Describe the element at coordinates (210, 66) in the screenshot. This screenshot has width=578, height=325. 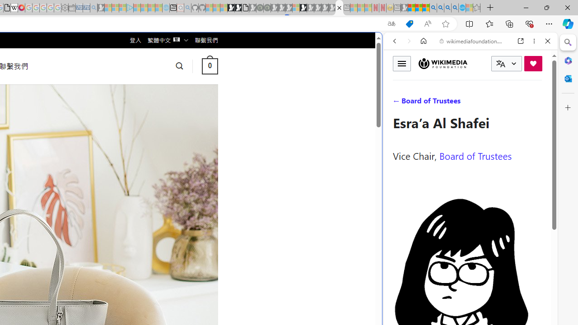
I see `  0  ` at that location.